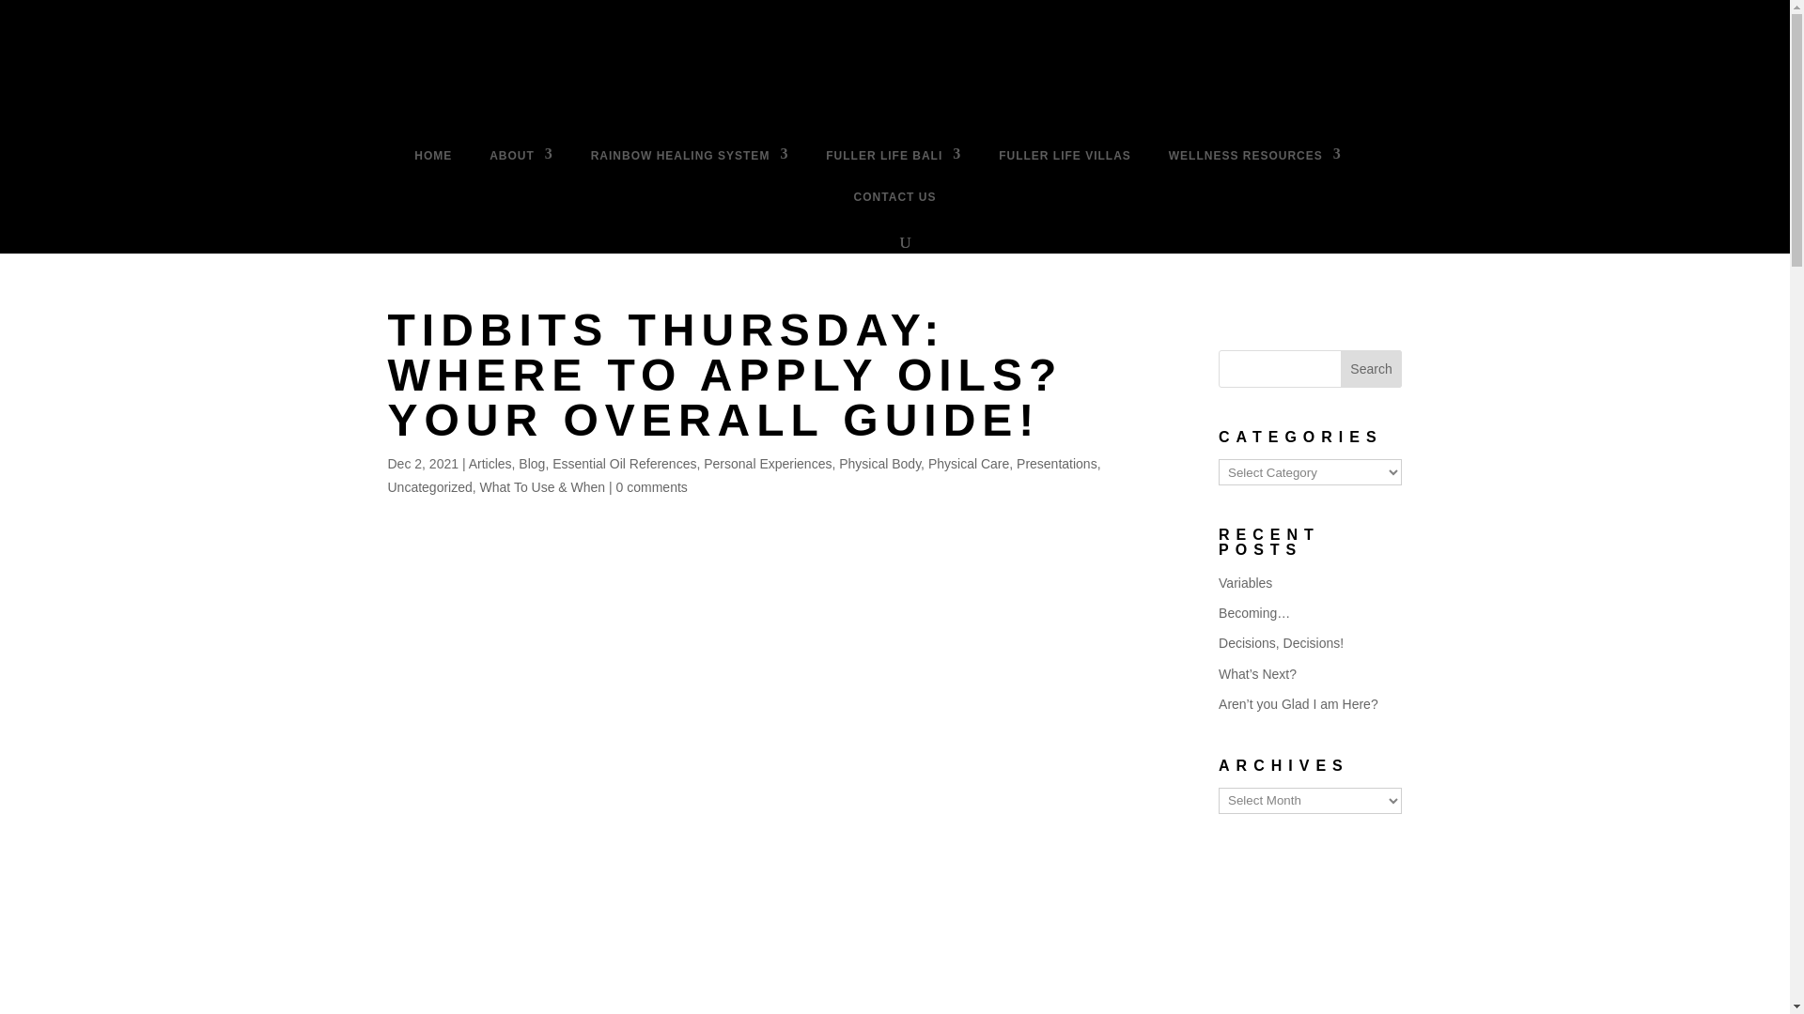 The width and height of the screenshot is (1804, 1014). Describe the element at coordinates (690, 160) in the screenshot. I see `RAINBOW HEALING SYSTEM` at that location.